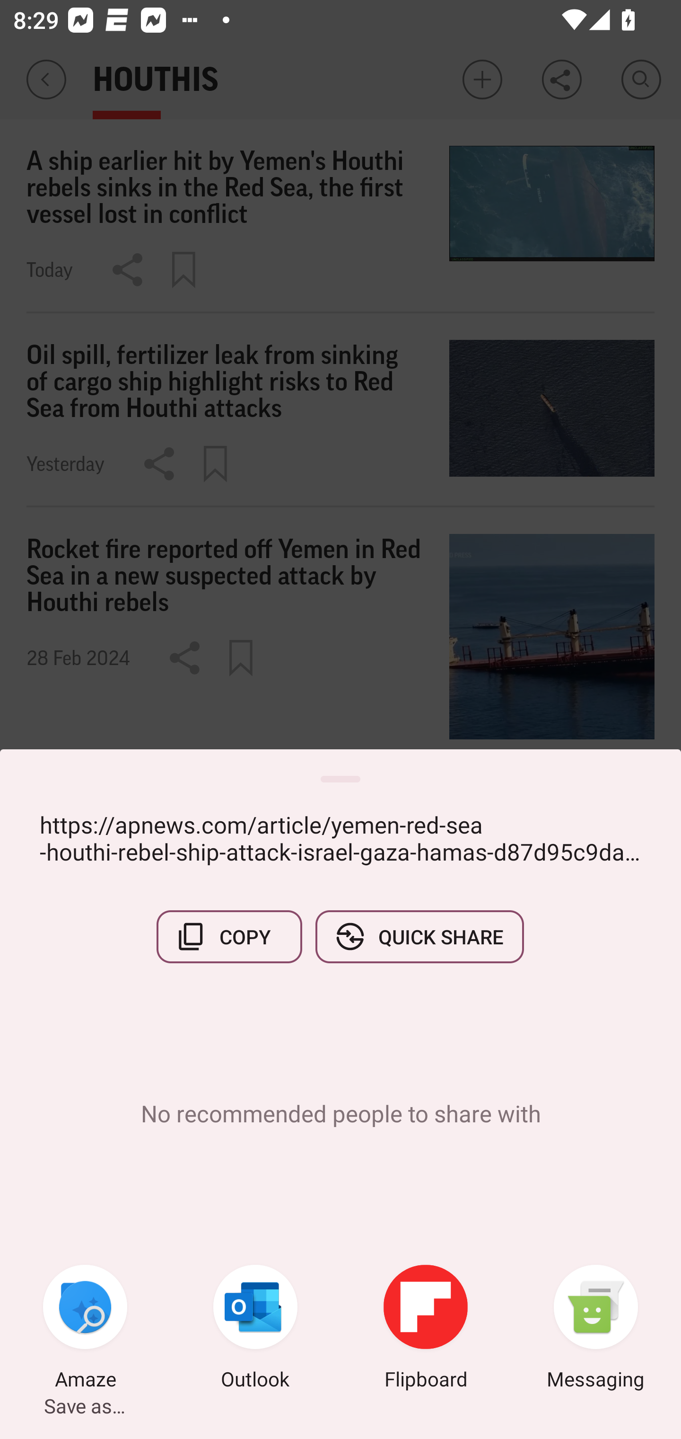  What do you see at coordinates (426, 1329) in the screenshot?
I see `Flipboard` at bounding box center [426, 1329].